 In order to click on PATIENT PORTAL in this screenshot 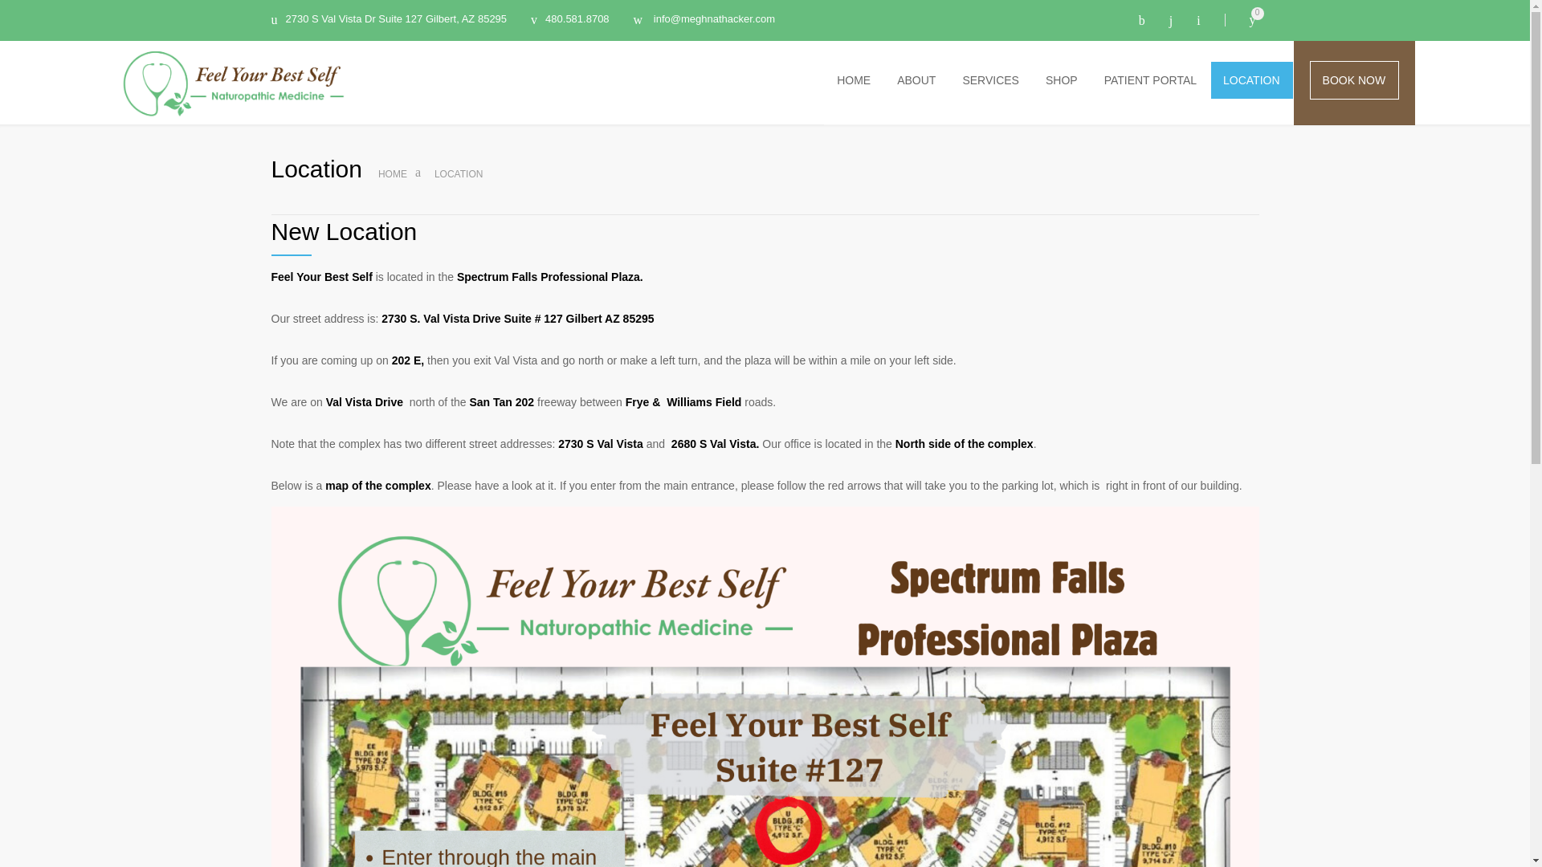, I will do `click(1151, 80)`.